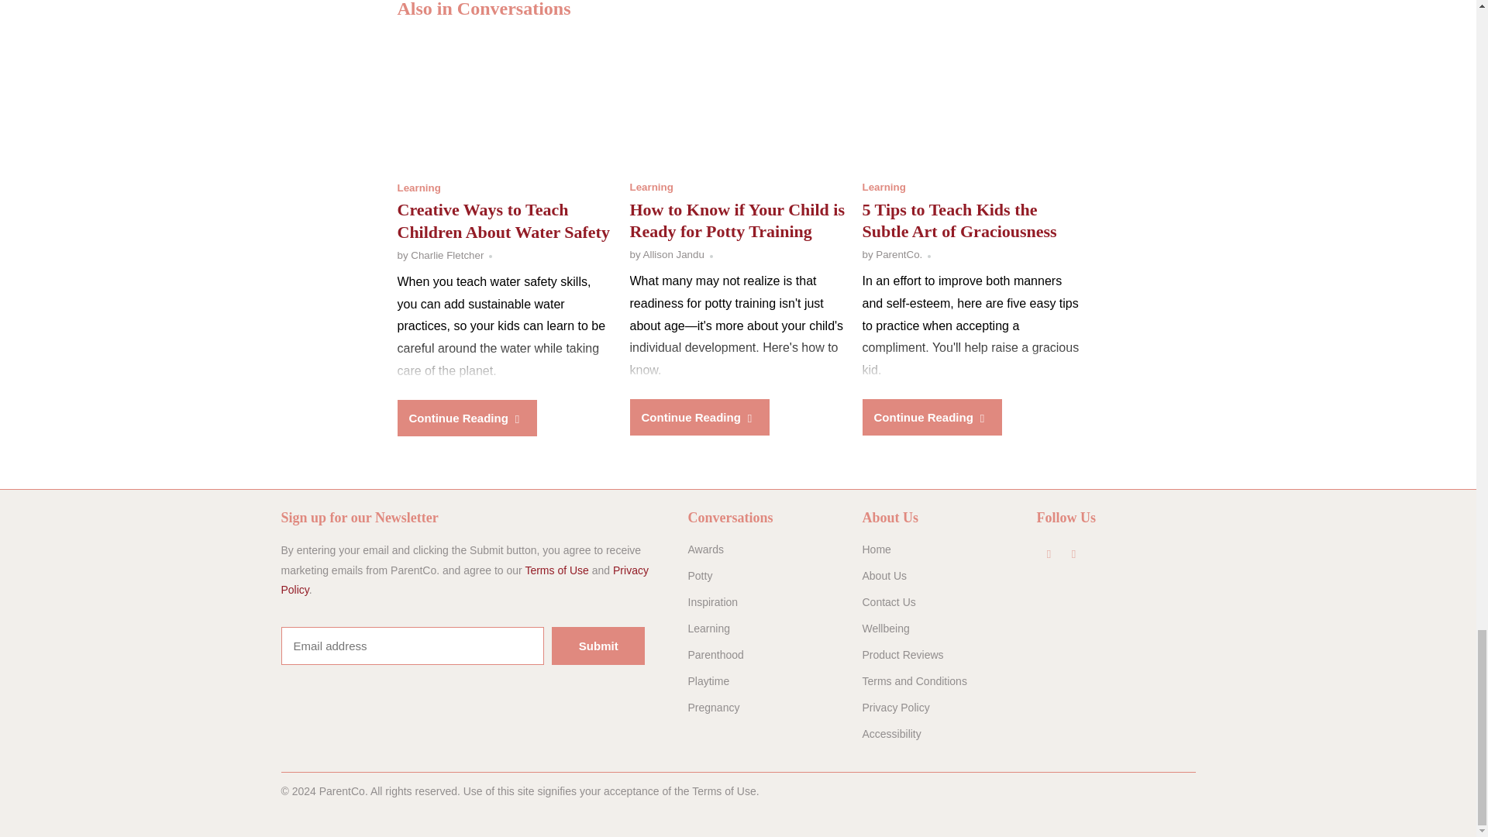 The image size is (1488, 837). What do you see at coordinates (502, 221) in the screenshot?
I see `Creative Ways to Teach Children About Water Safety` at bounding box center [502, 221].